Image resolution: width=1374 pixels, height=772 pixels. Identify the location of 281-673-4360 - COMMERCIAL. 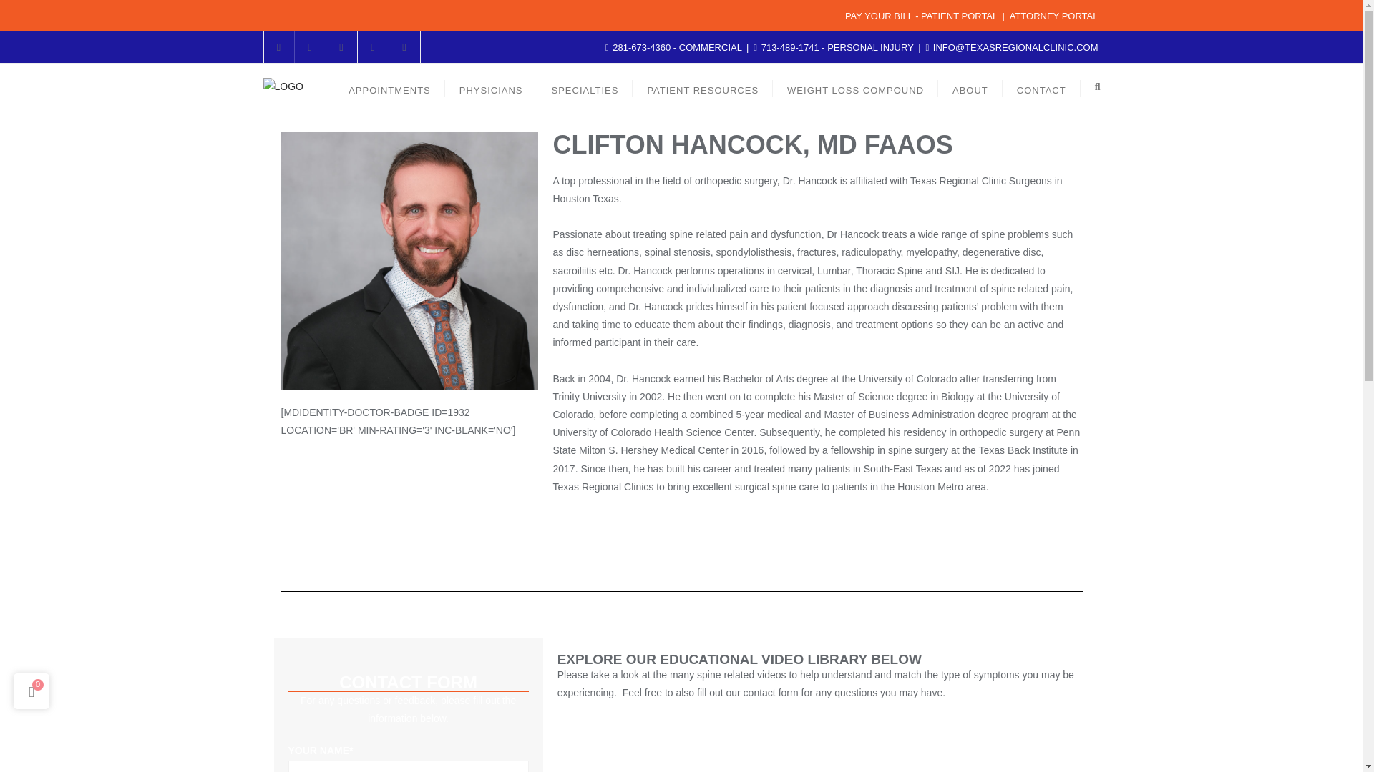
(675, 47).